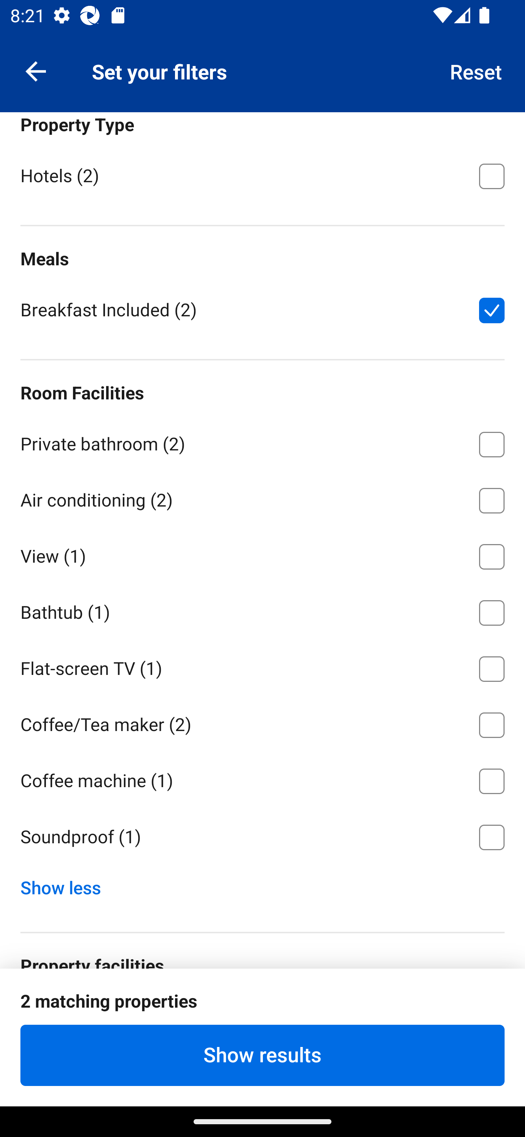 The width and height of the screenshot is (525, 1137). I want to click on Breakfast Included ⁦(2), so click(262, 309).